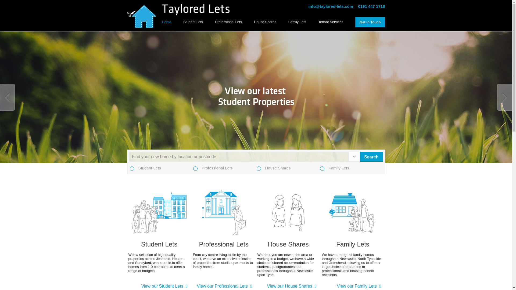 Image resolution: width=516 pixels, height=290 pixels. I want to click on House Shares, so click(265, 22).